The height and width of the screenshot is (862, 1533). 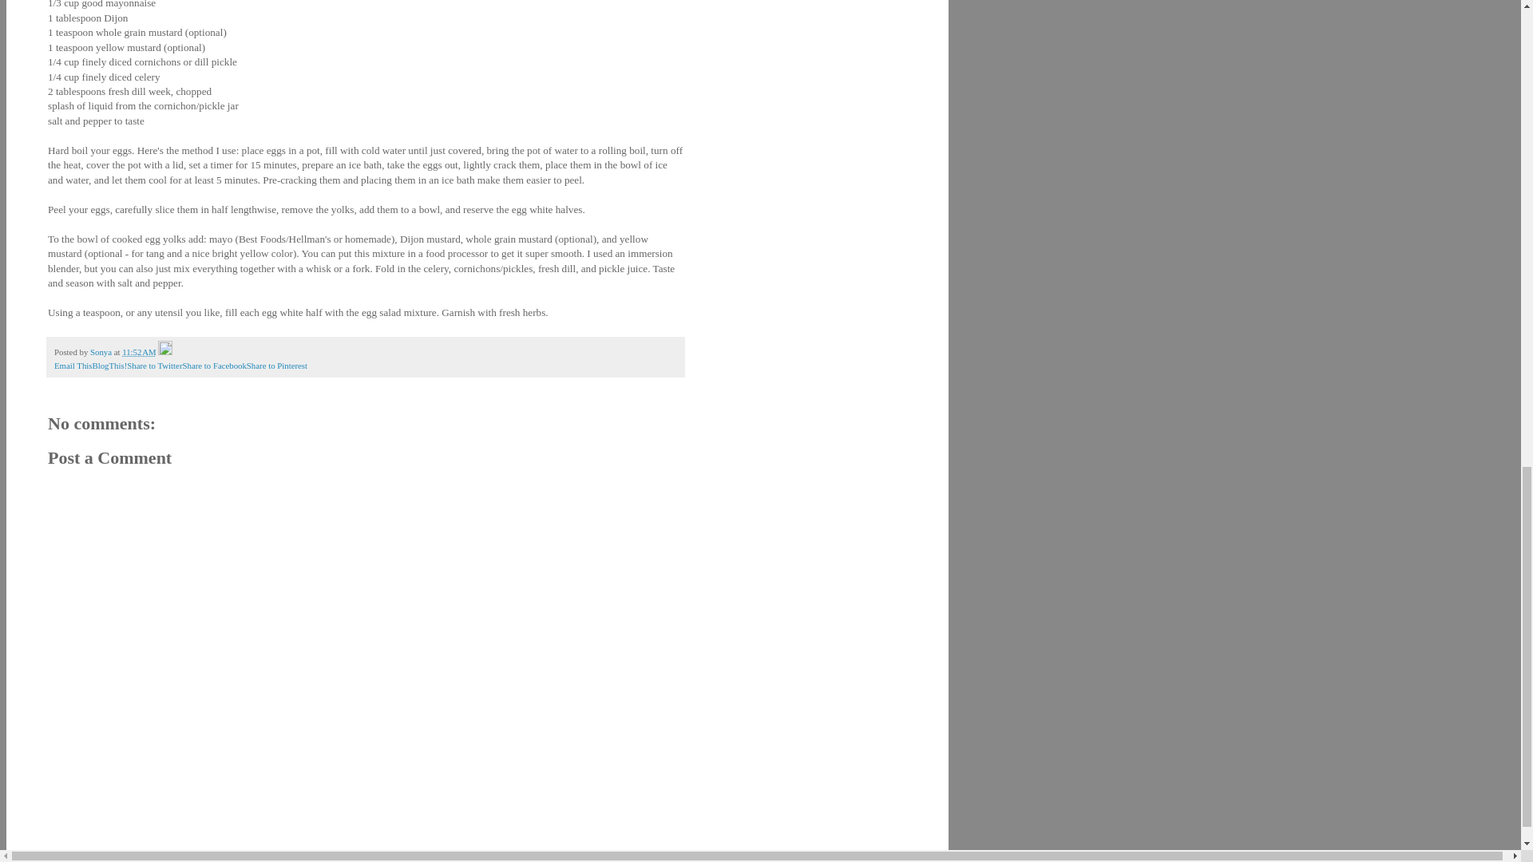 What do you see at coordinates (214, 366) in the screenshot?
I see `Share to Facebook` at bounding box center [214, 366].